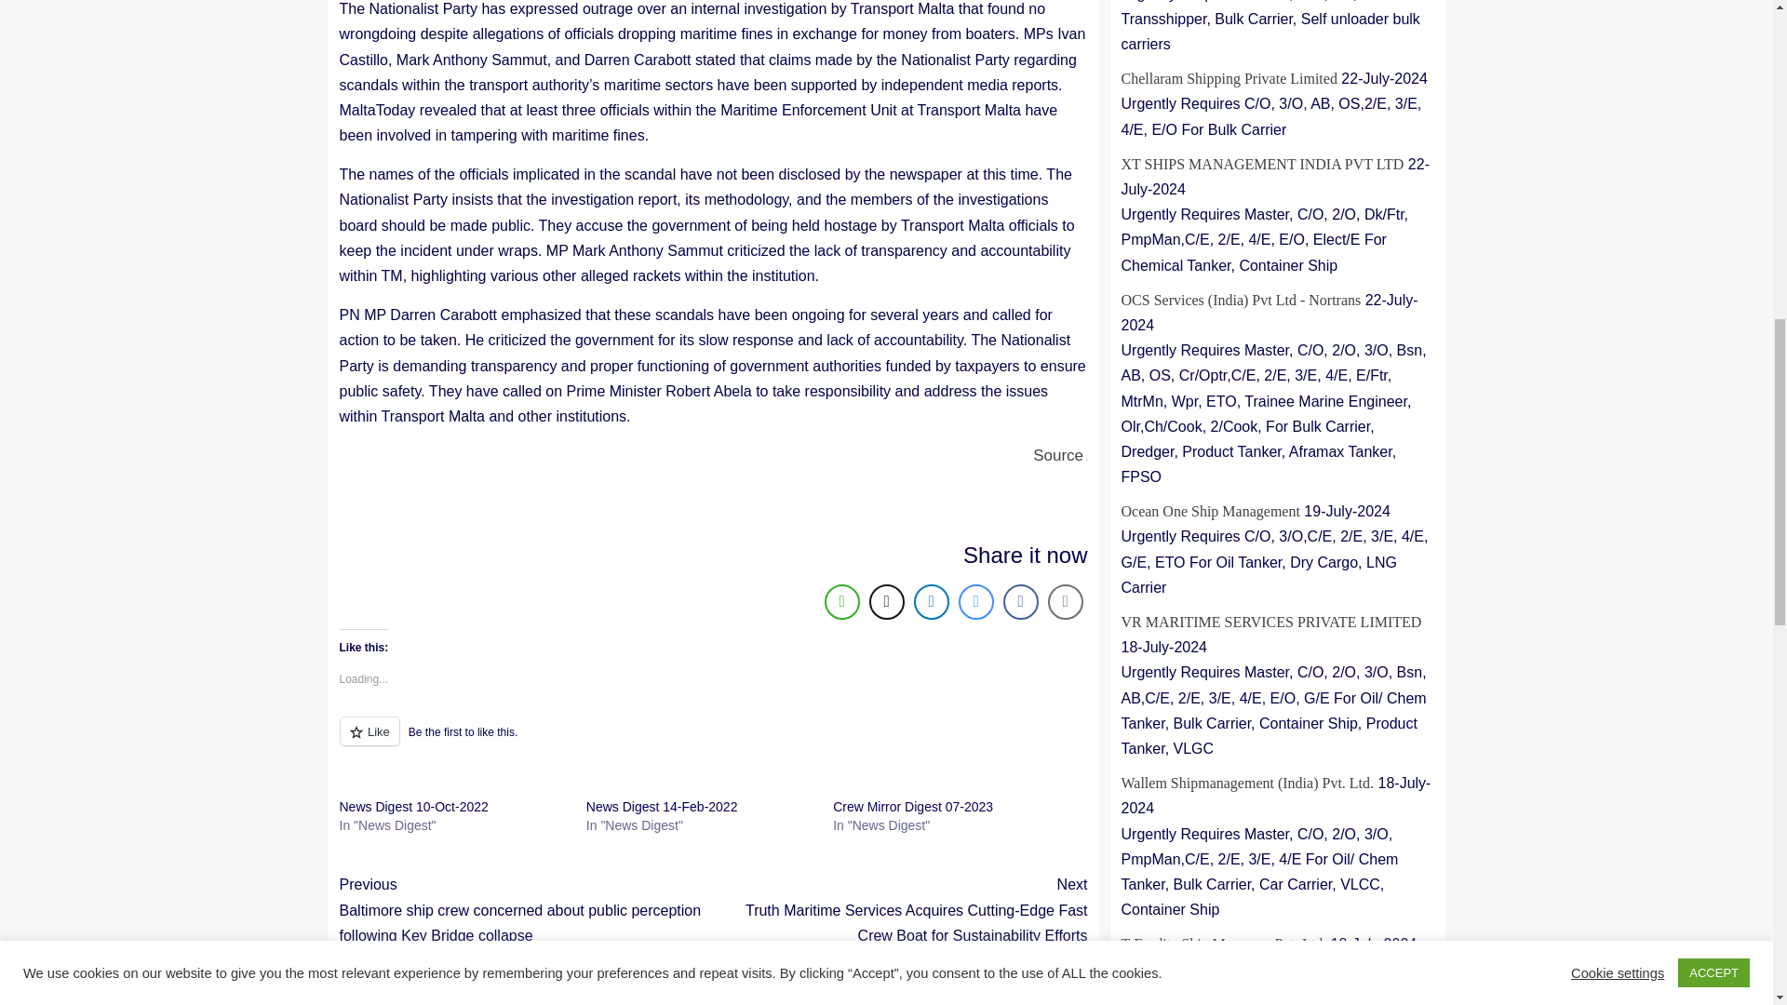  I want to click on Crew Mirror Digest 07-2023, so click(912, 806).